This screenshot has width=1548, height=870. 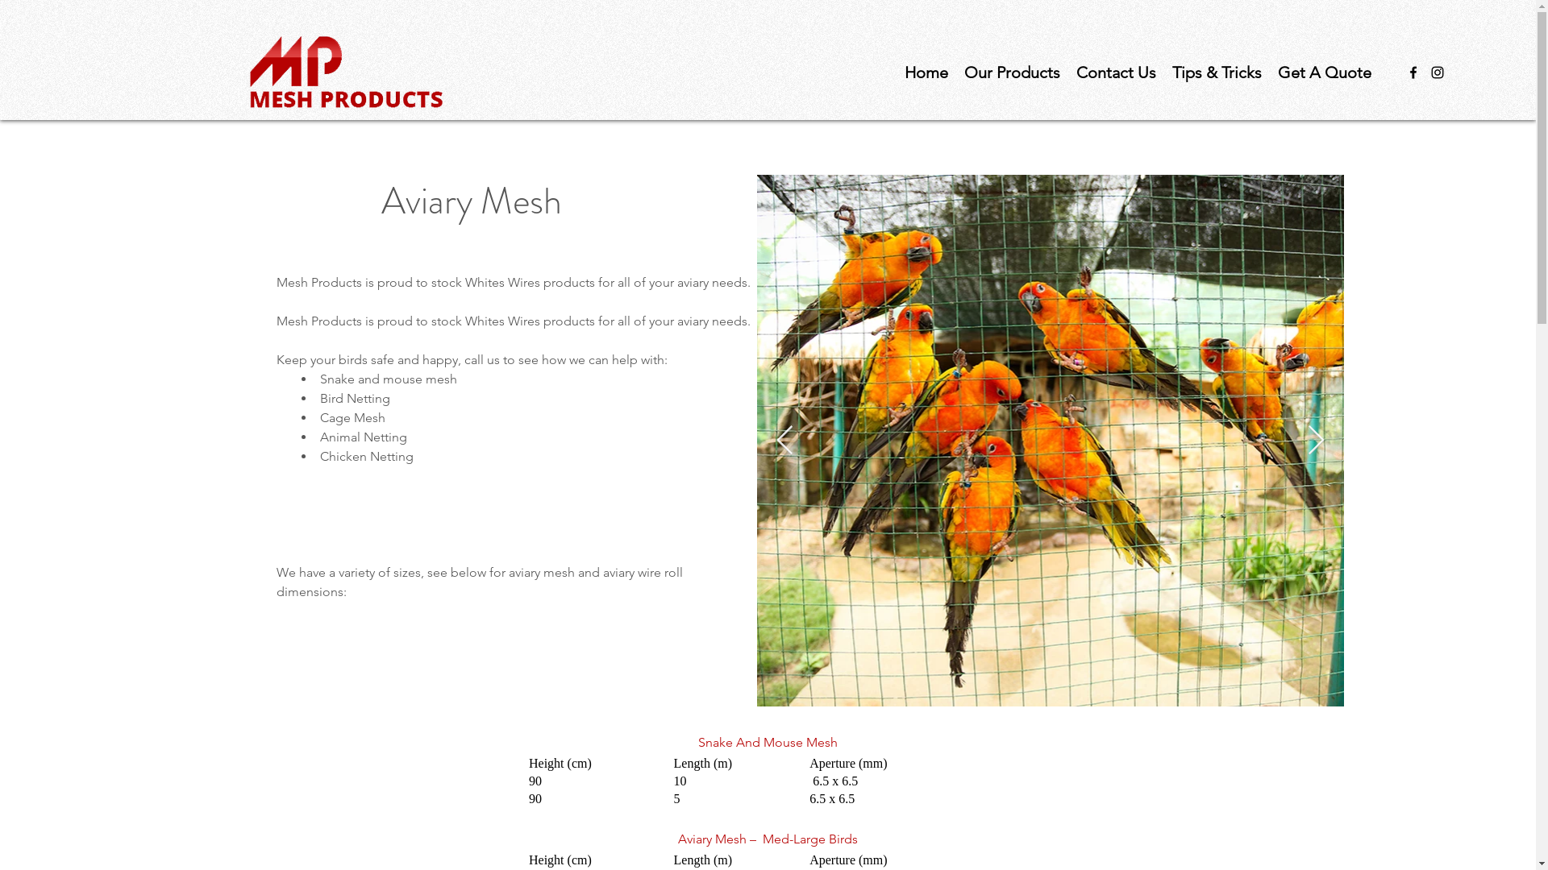 I want to click on Get A Quote, so click(x=1324, y=72).